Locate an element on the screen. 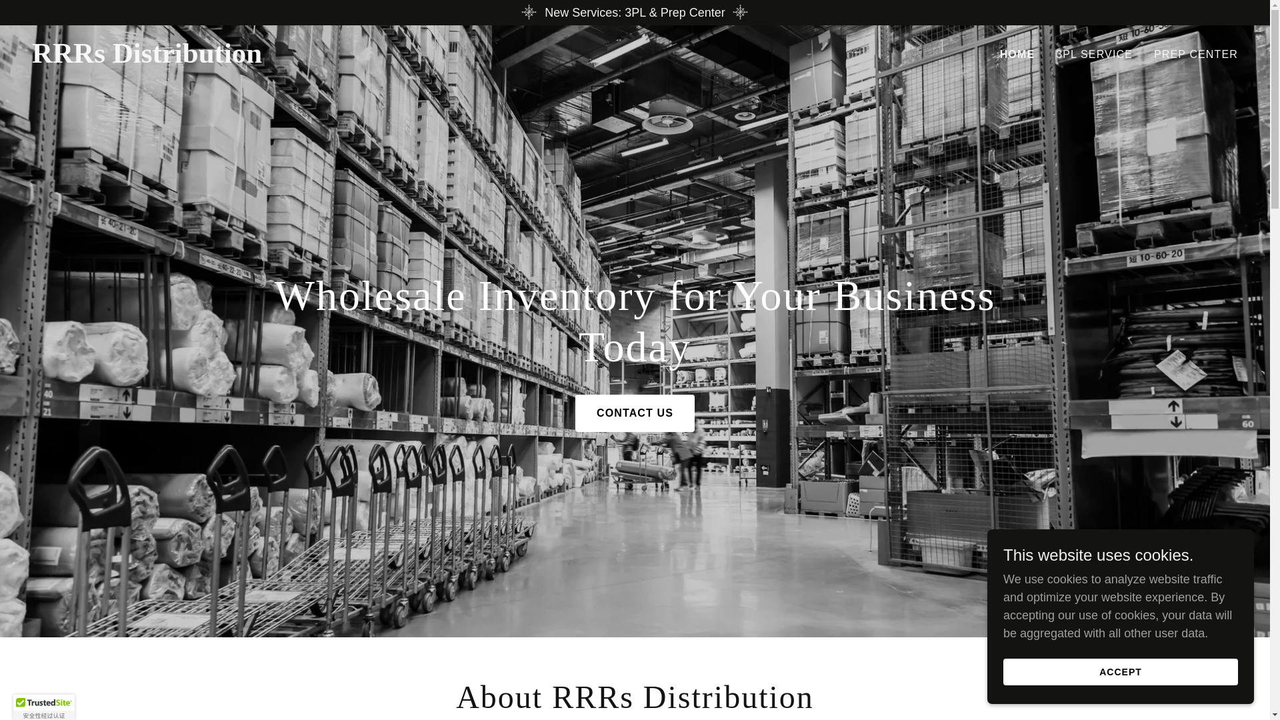  CONTACT US is located at coordinates (635, 413).